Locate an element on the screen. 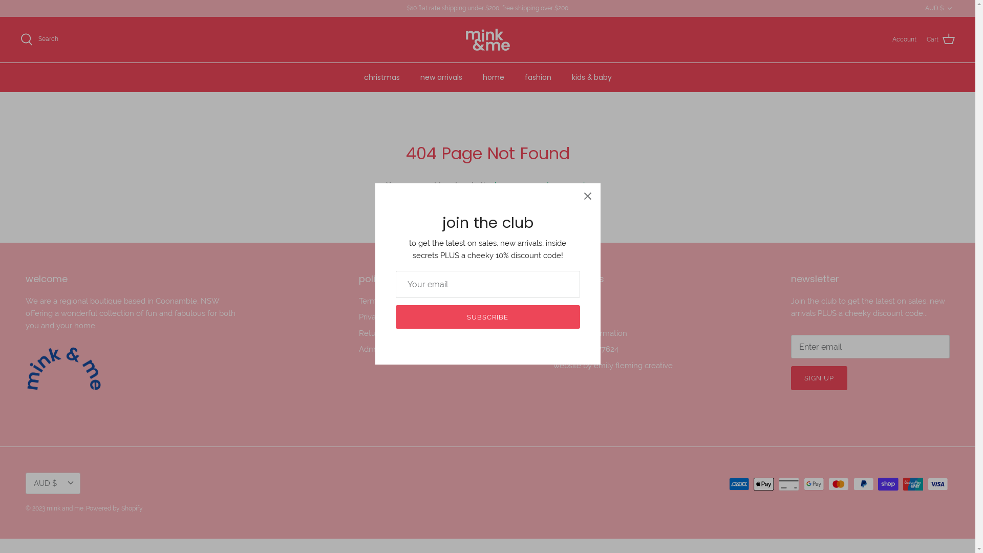  Powered by Shopify is located at coordinates (115, 508).